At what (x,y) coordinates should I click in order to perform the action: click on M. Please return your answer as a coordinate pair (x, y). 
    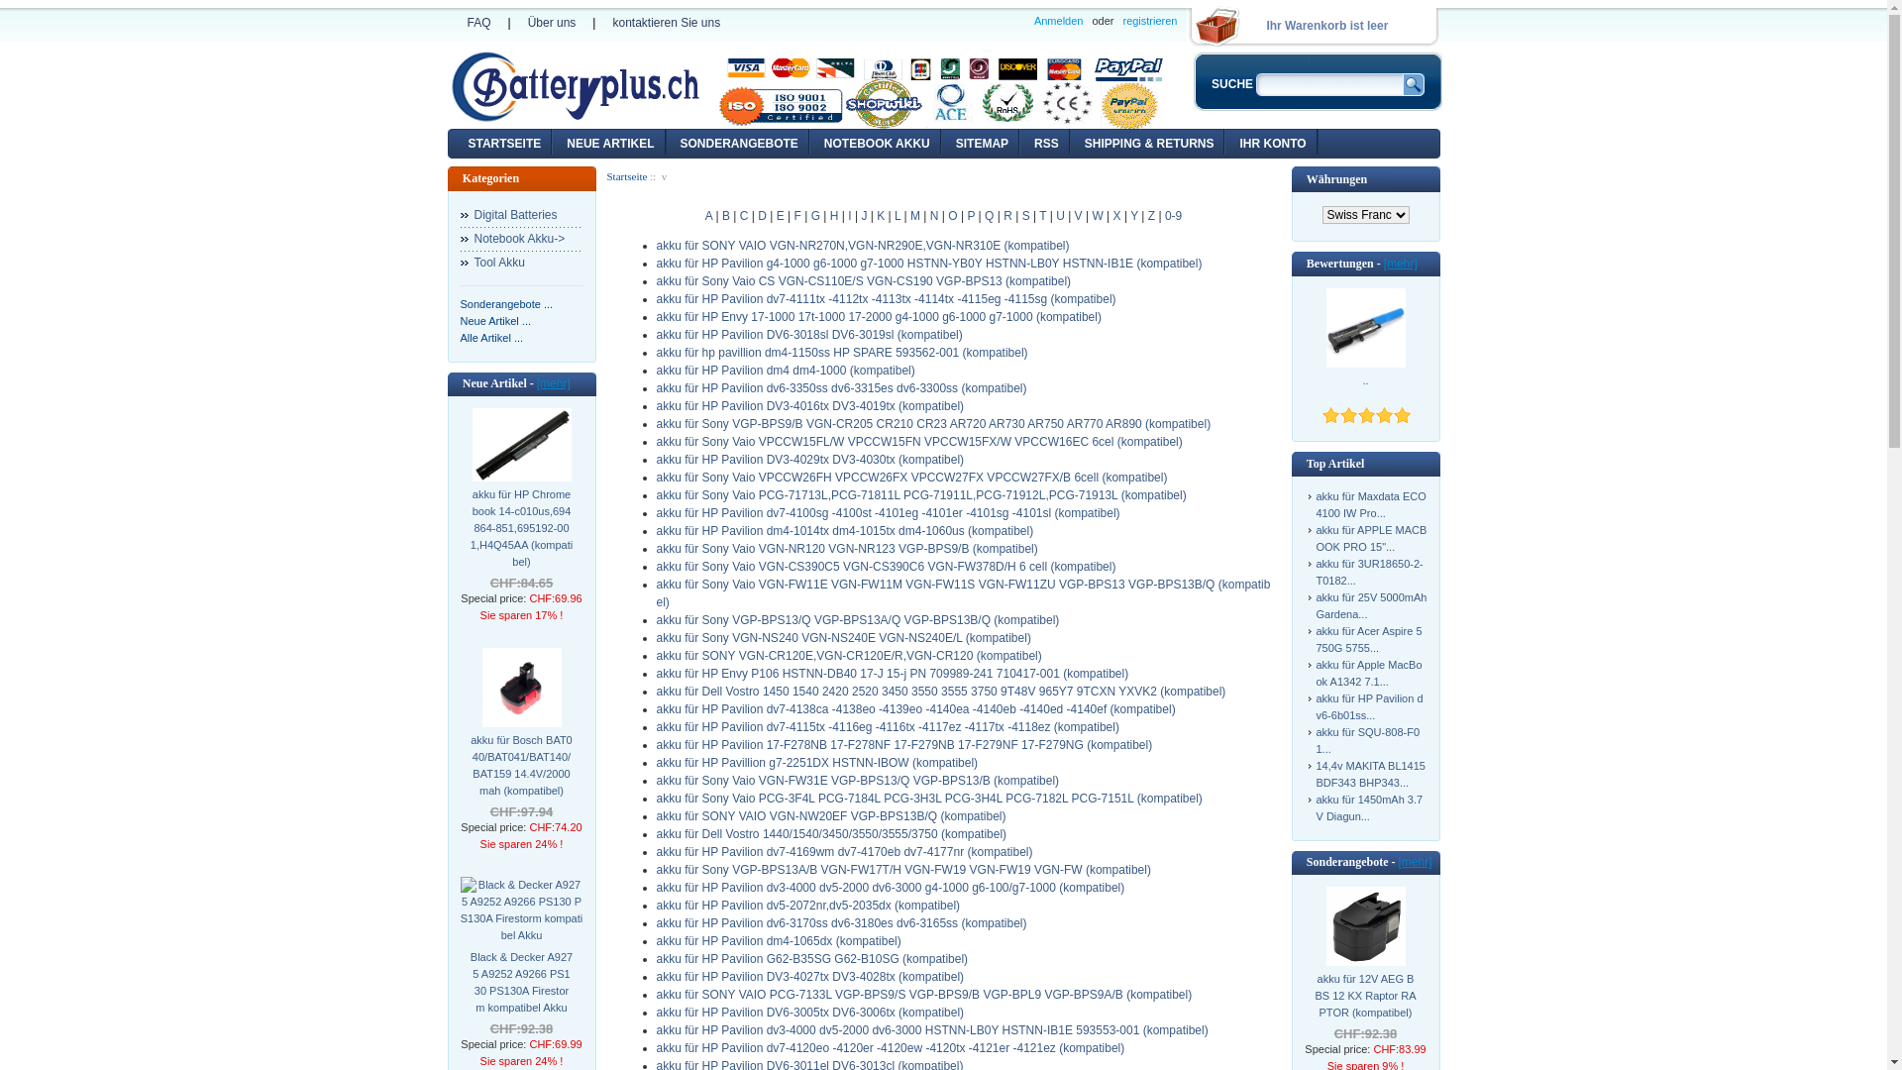
    Looking at the image, I should click on (915, 216).